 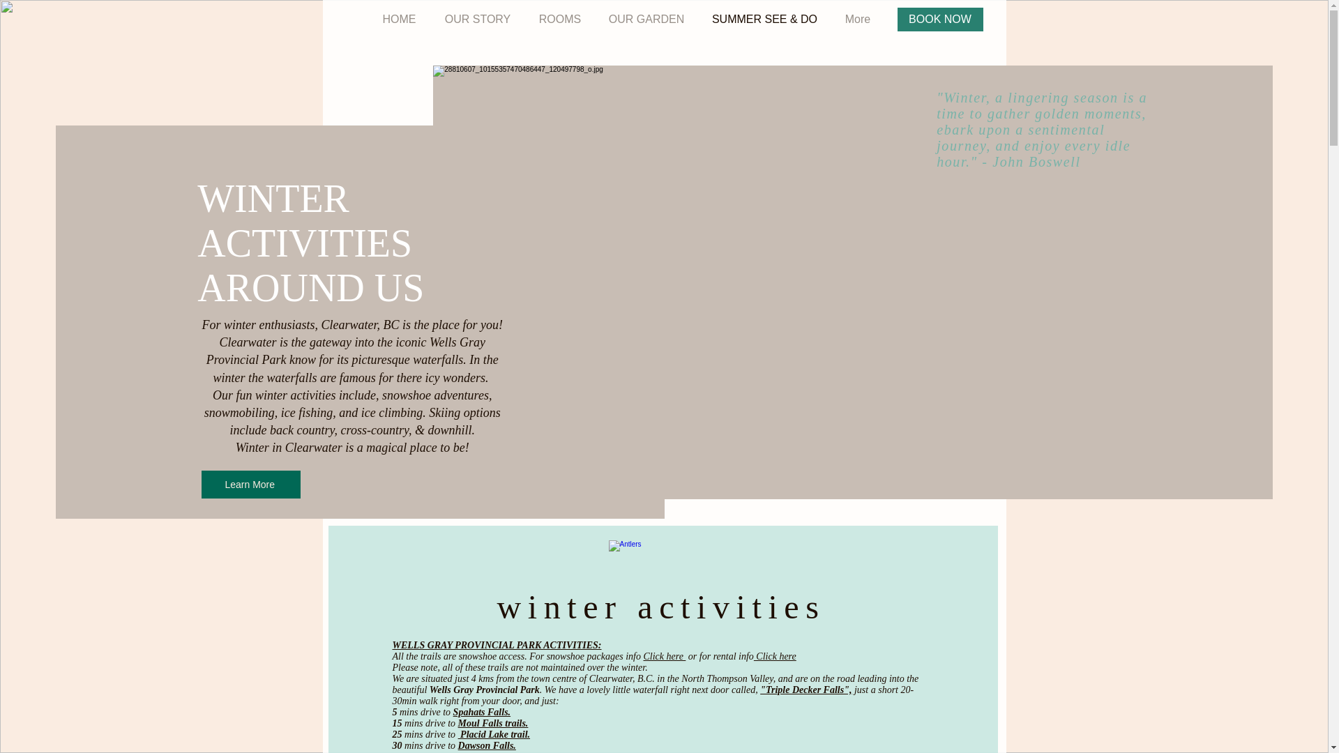 I want to click on HOME, so click(x=399, y=20).